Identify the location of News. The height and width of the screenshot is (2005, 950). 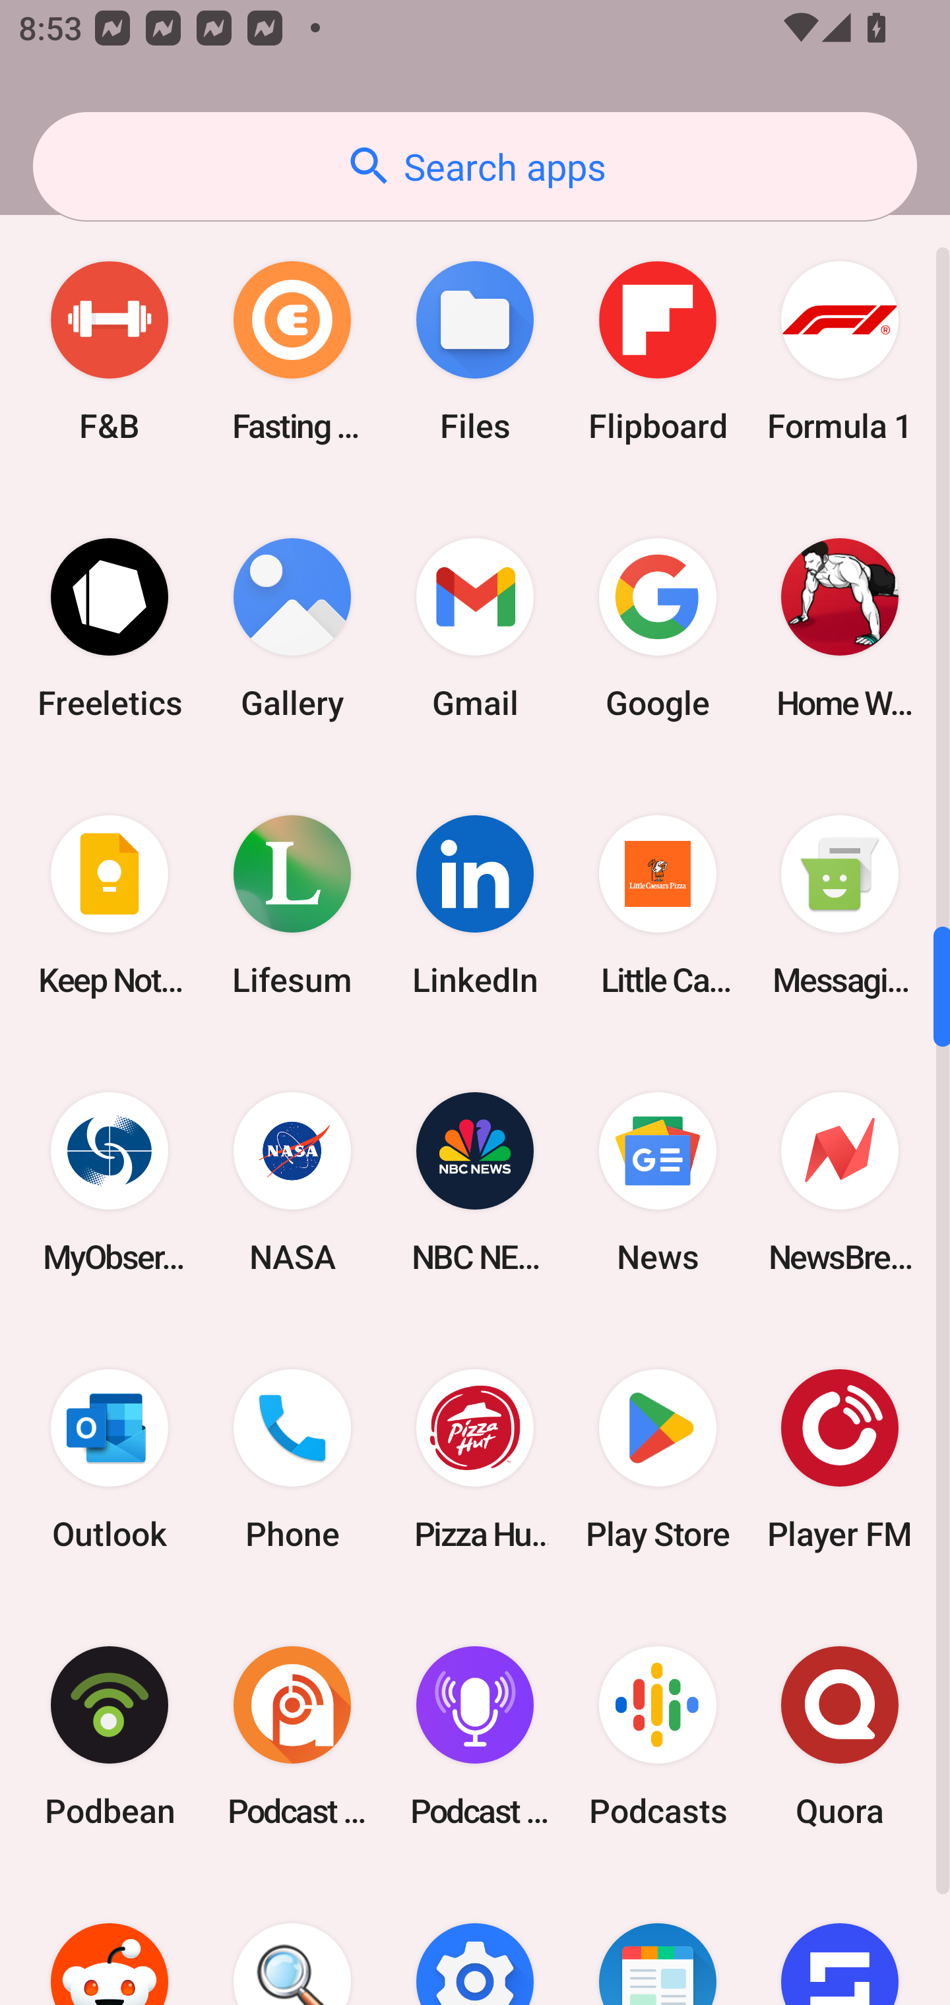
(657, 1183).